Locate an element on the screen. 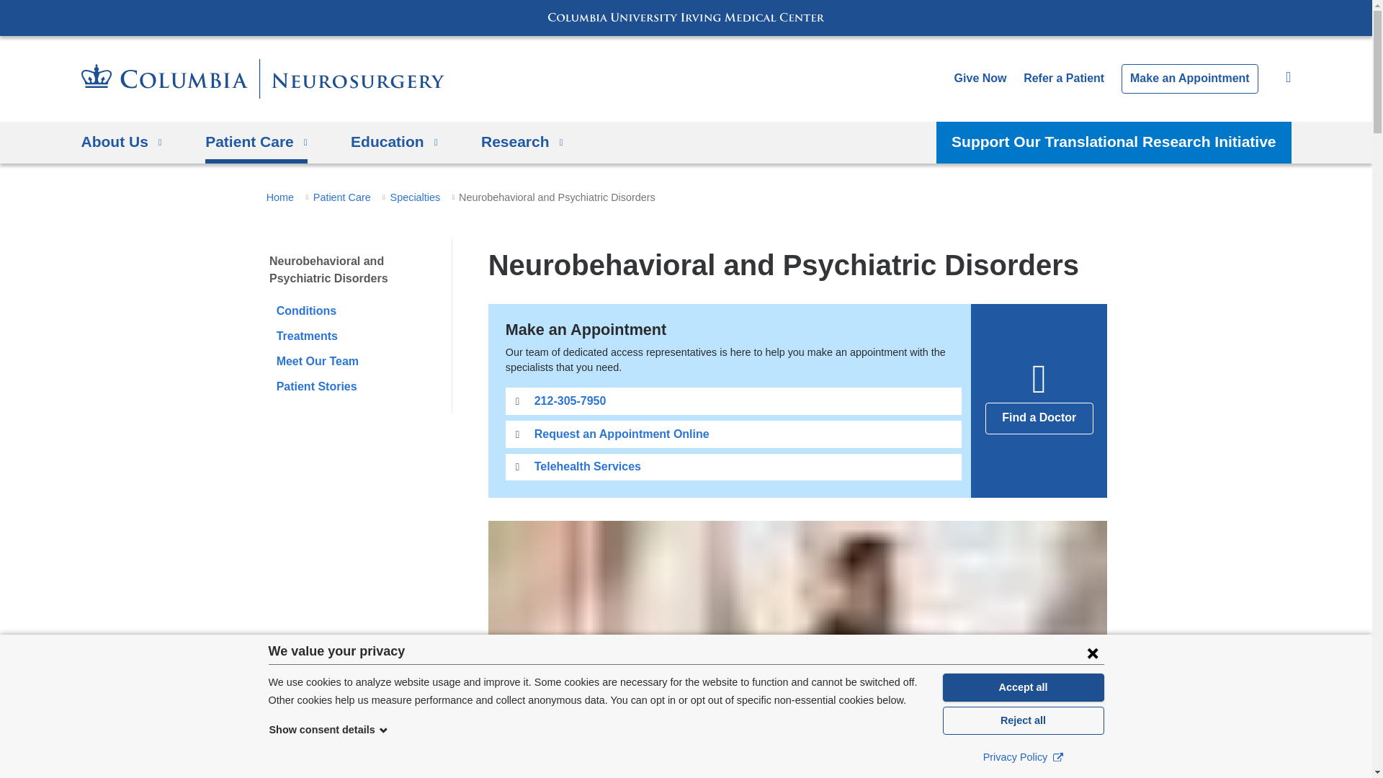 The height and width of the screenshot is (778, 1383). Patient Care is located at coordinates (256, 141).